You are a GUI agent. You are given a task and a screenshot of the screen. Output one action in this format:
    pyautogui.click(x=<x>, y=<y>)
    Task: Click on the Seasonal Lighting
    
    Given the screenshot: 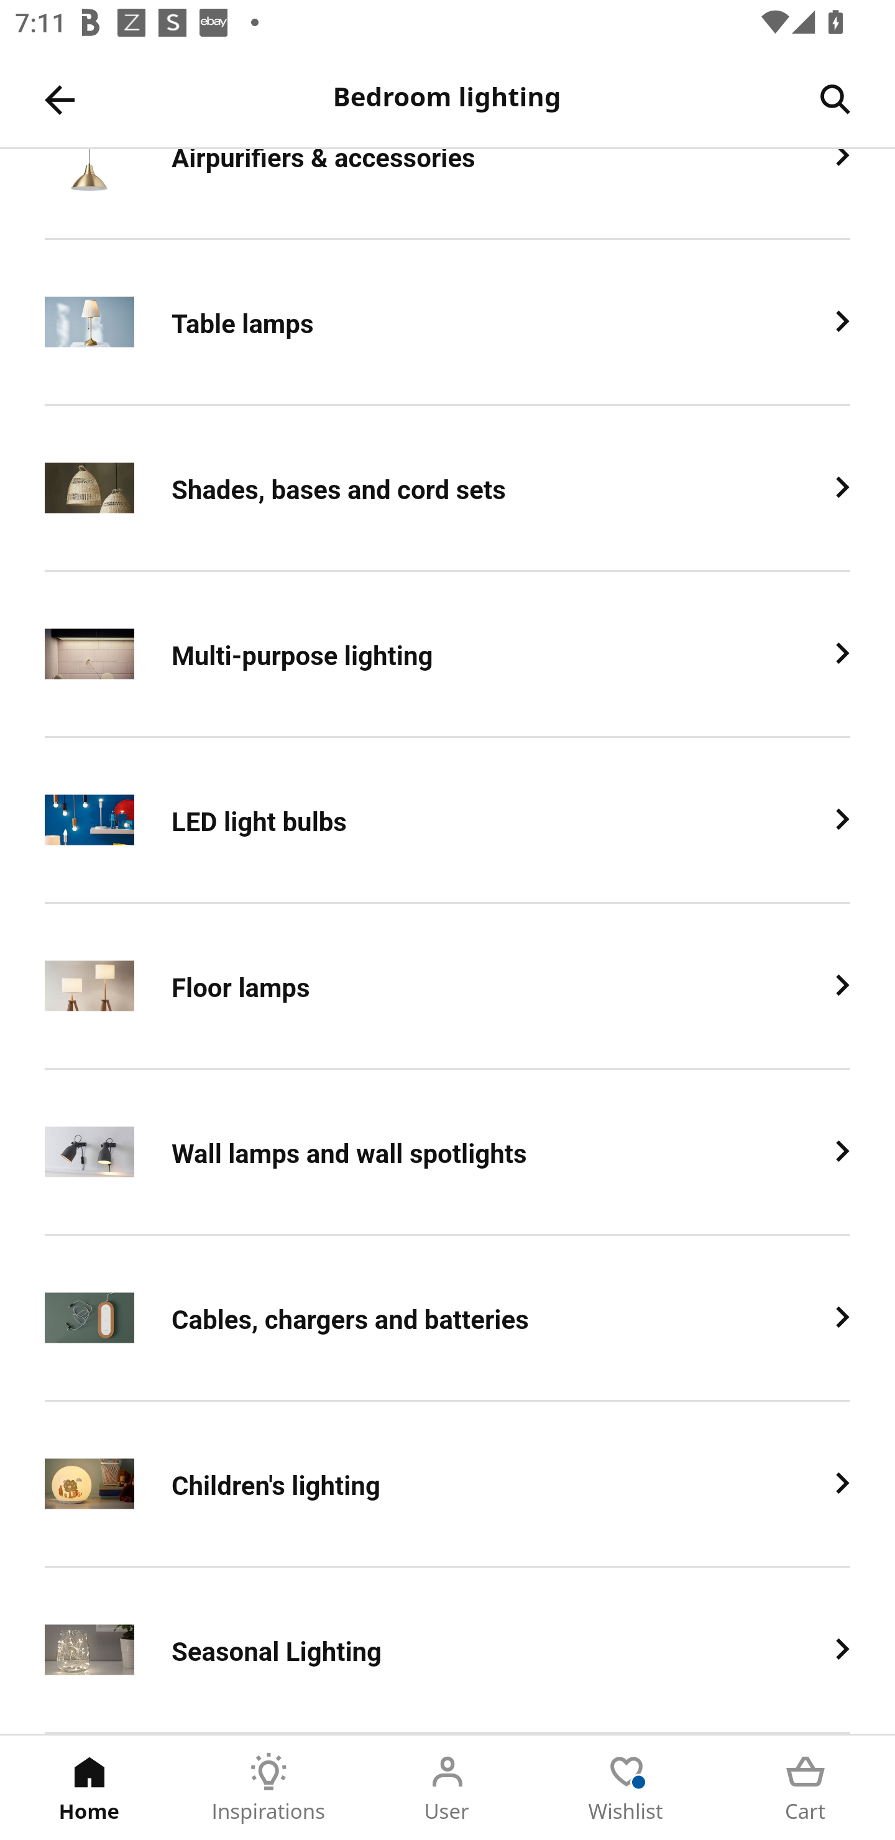 What is the action you would take?
    pyautogui.click(x=447, y=1650)
    